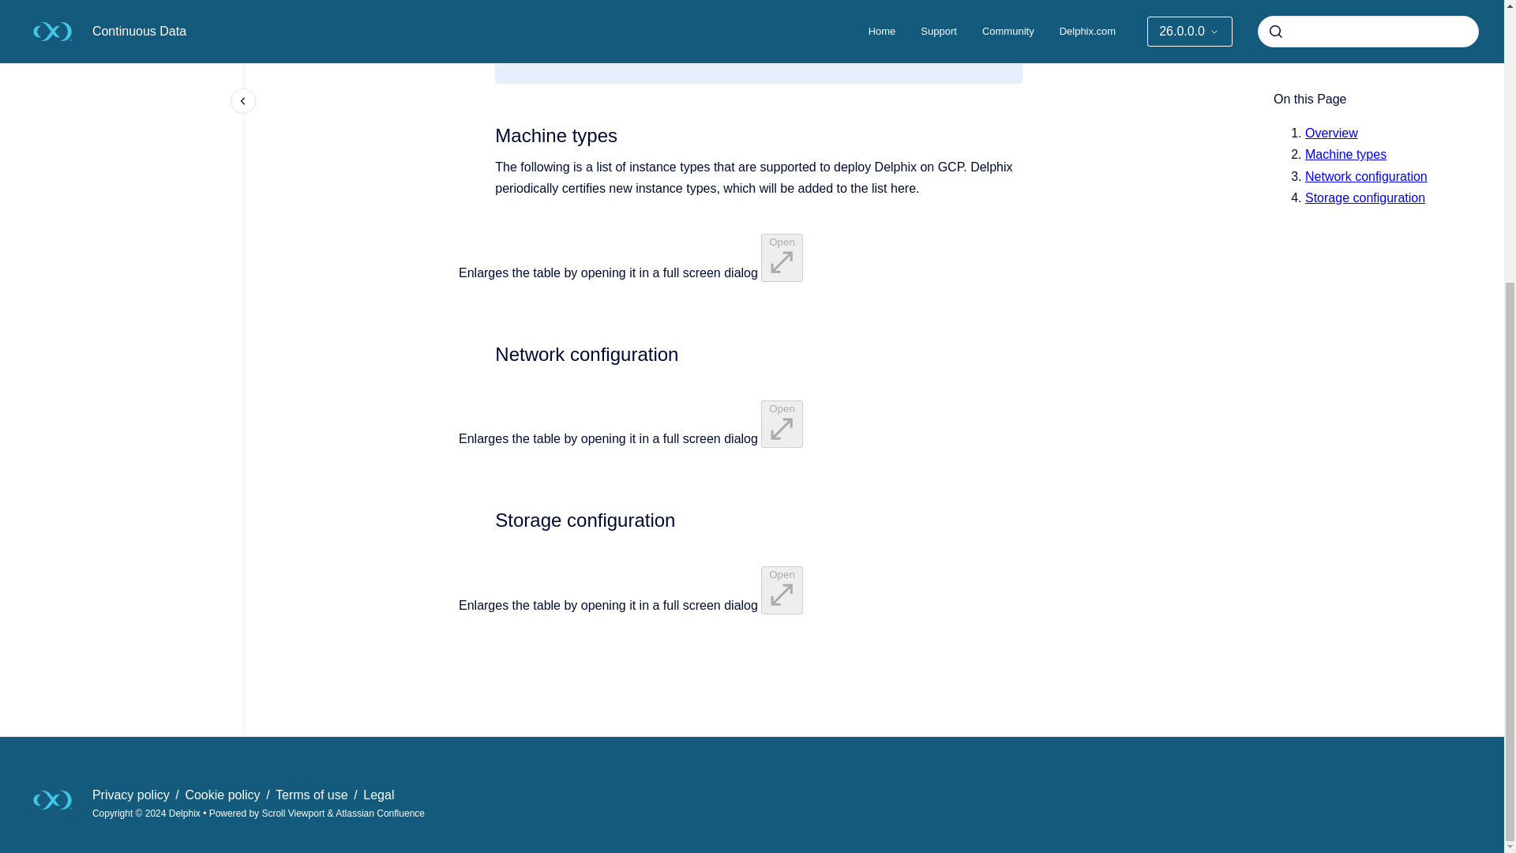  What do you see at coordinates (224, 795) in the screenshot?
I see `Cookie policy` at bounding box center [224, 795].